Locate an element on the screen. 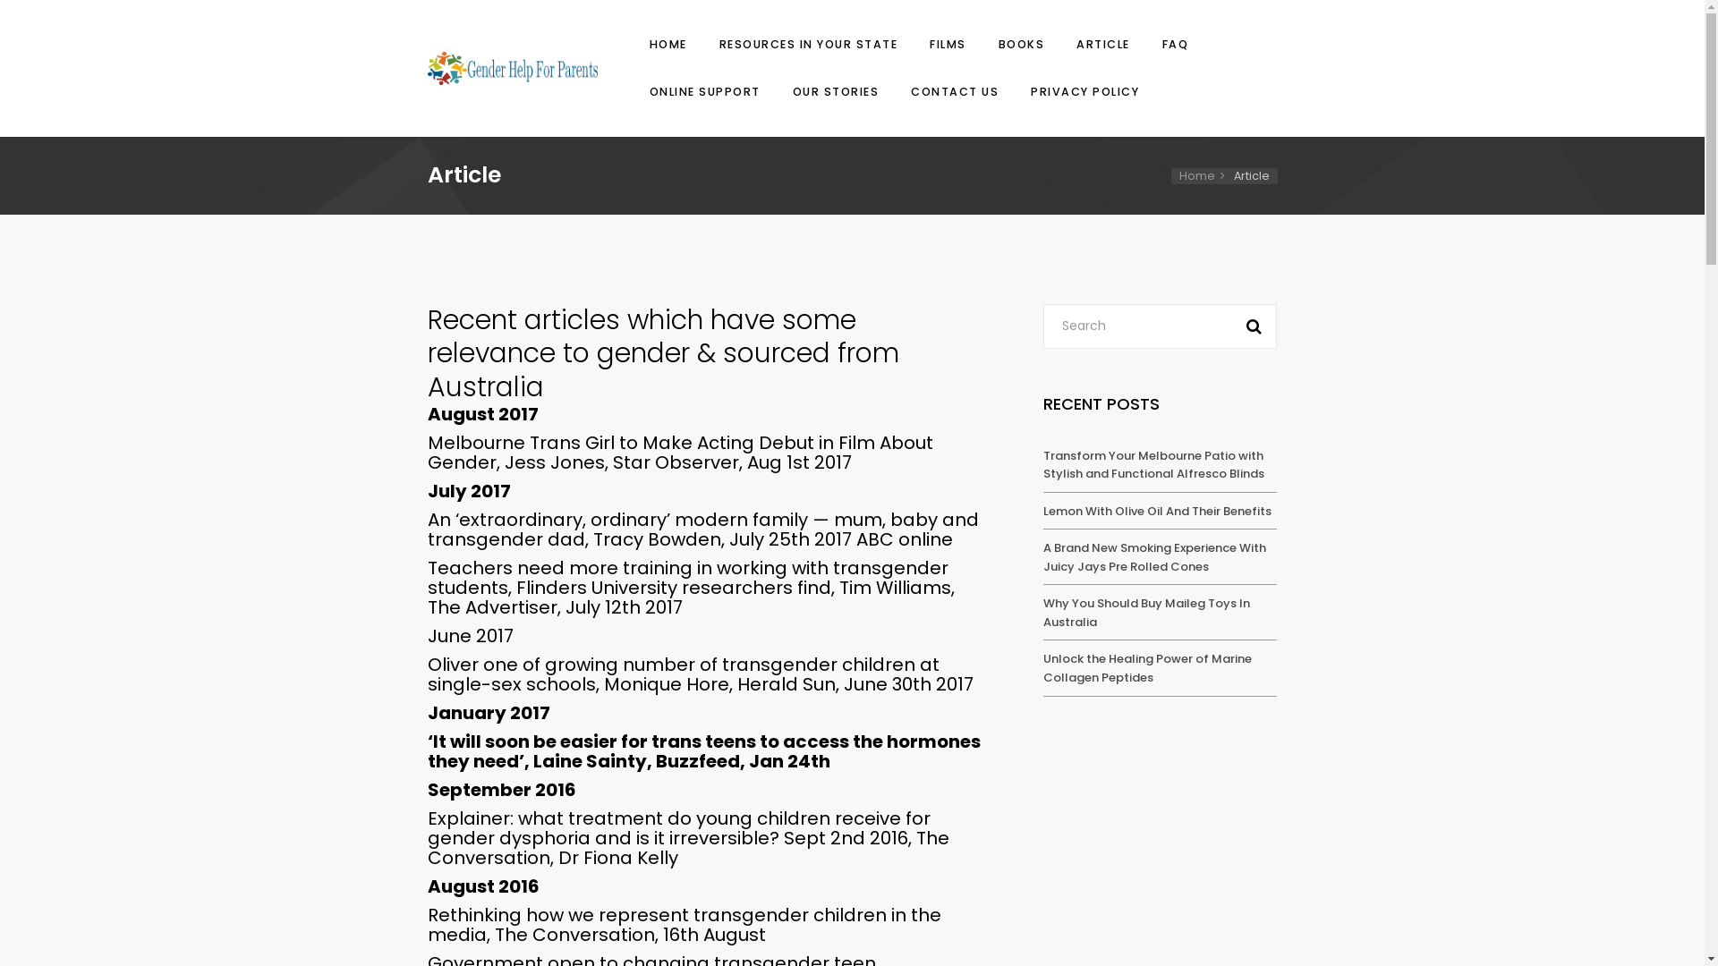  Unlock the Healing Power of Marine Collagen Peptides is located at coordinates (1147, 668).